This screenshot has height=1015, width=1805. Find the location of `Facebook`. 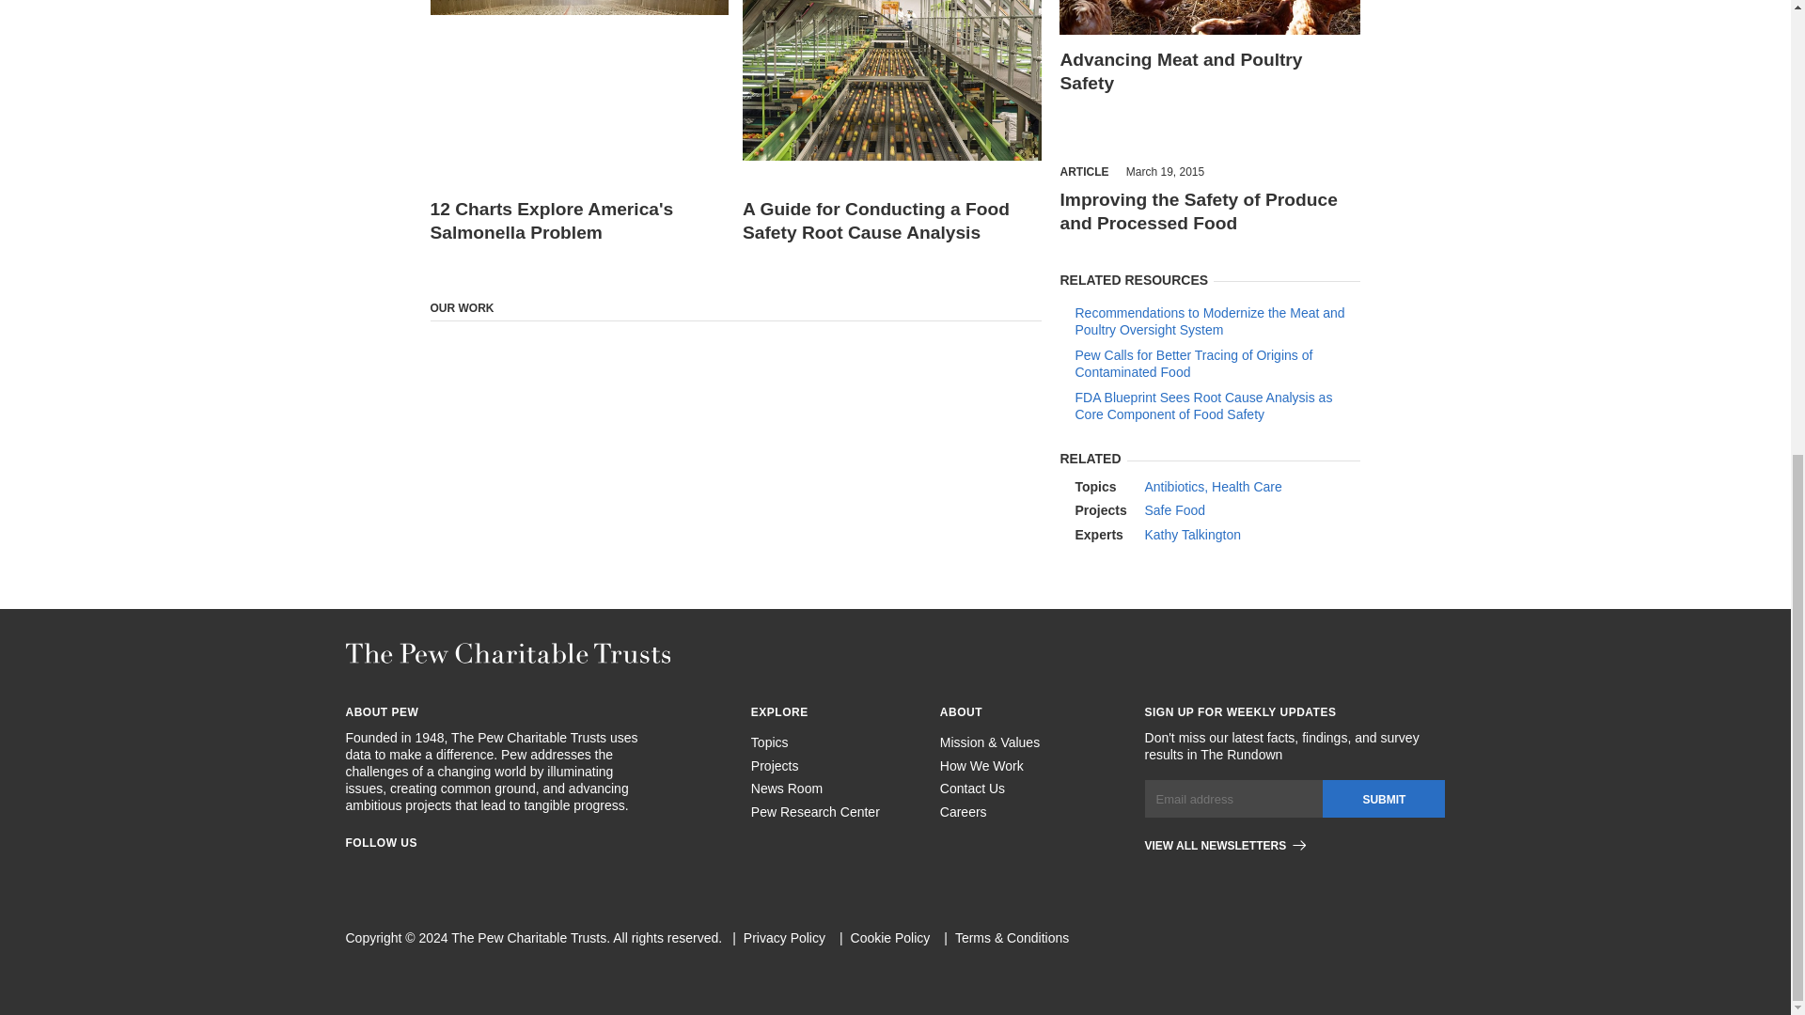

Facebook is located at coordinates (353, 872).